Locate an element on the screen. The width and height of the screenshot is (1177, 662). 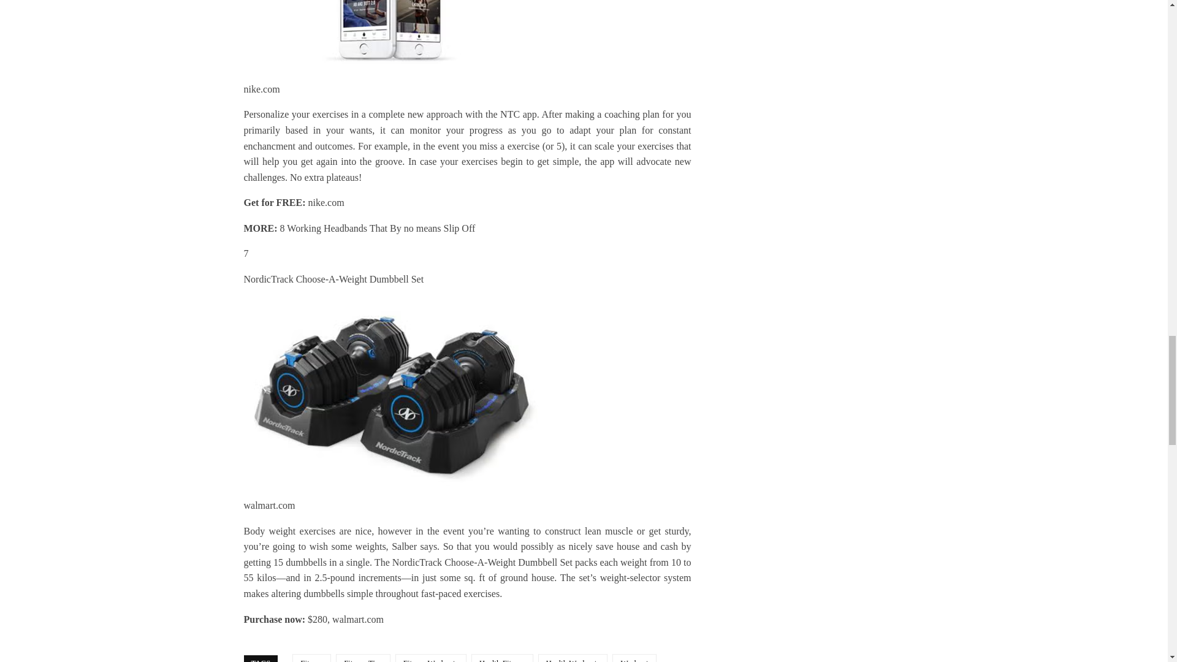
Fitness Workouts is located at coordinates (430, 658).